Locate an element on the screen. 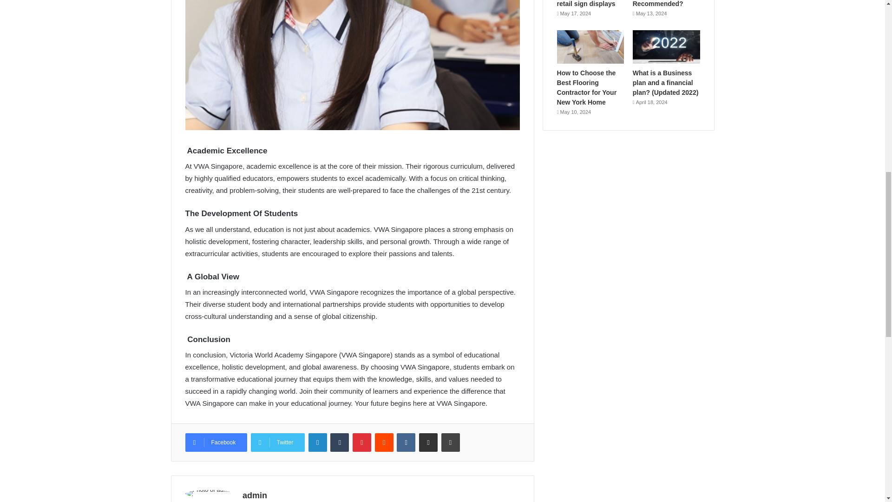 The height and width of the screenshot is (502, 892). LinkedIn is located at coordinates (318, 443).